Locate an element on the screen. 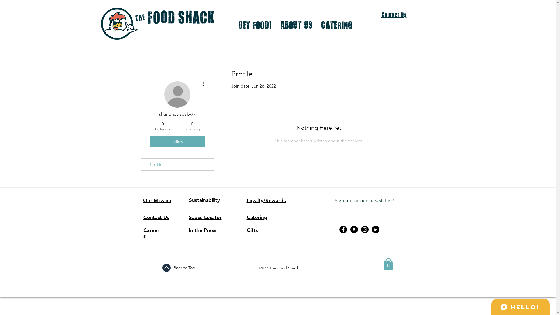 This screenshot has width=560, height=315. Loyalty/Rewards is located at coordinates (266, 200).